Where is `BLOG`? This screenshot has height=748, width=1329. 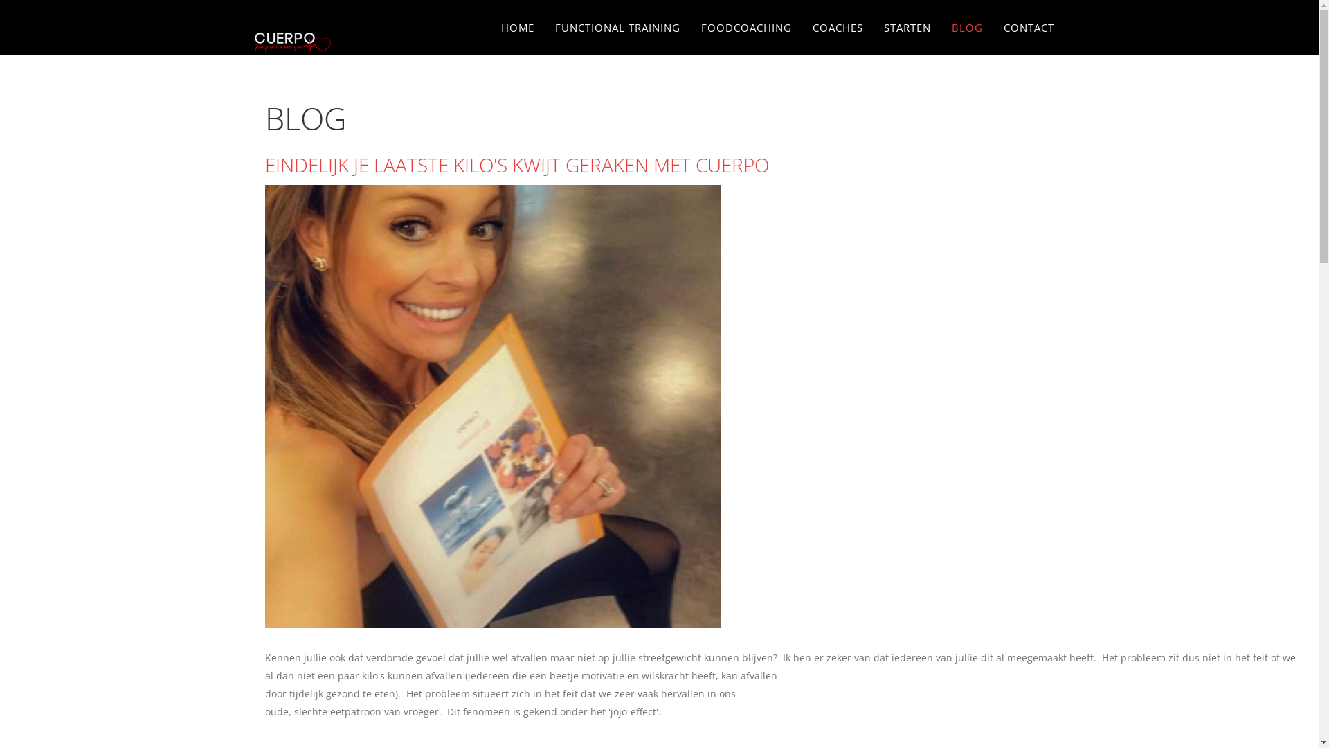 BLOG is located at coordinates (968, 28).